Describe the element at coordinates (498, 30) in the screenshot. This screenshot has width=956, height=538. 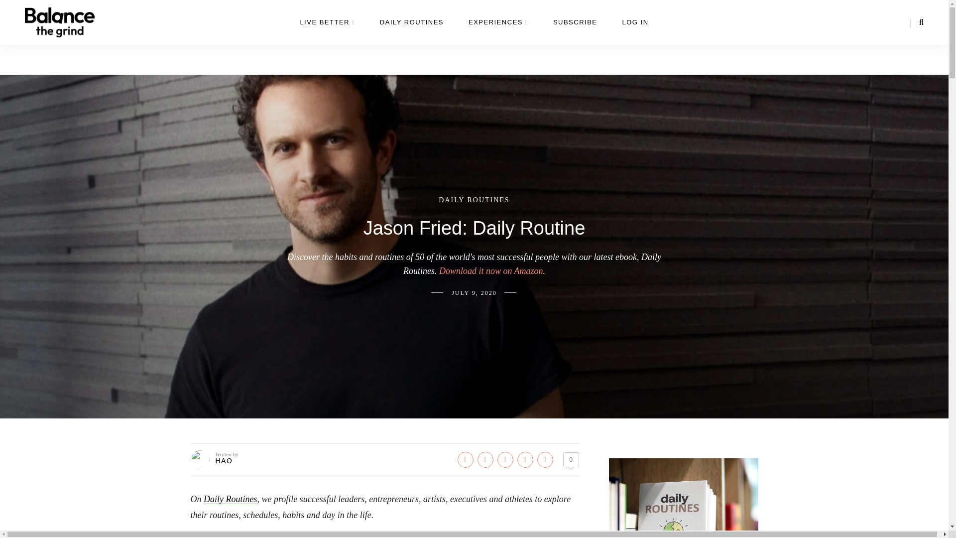
I see `EXPERIENCES` at that location.